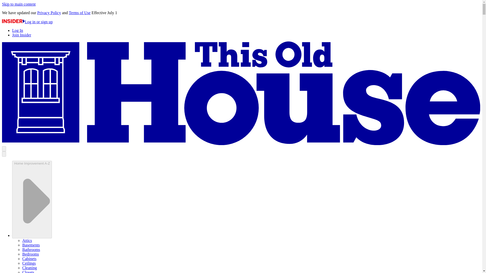 The width and height of the screenshot is (486, 273). What do you see at coordinates (49, 13) in the screenshot?
I see `Privacy Policy` at bounding box center [49, 13].